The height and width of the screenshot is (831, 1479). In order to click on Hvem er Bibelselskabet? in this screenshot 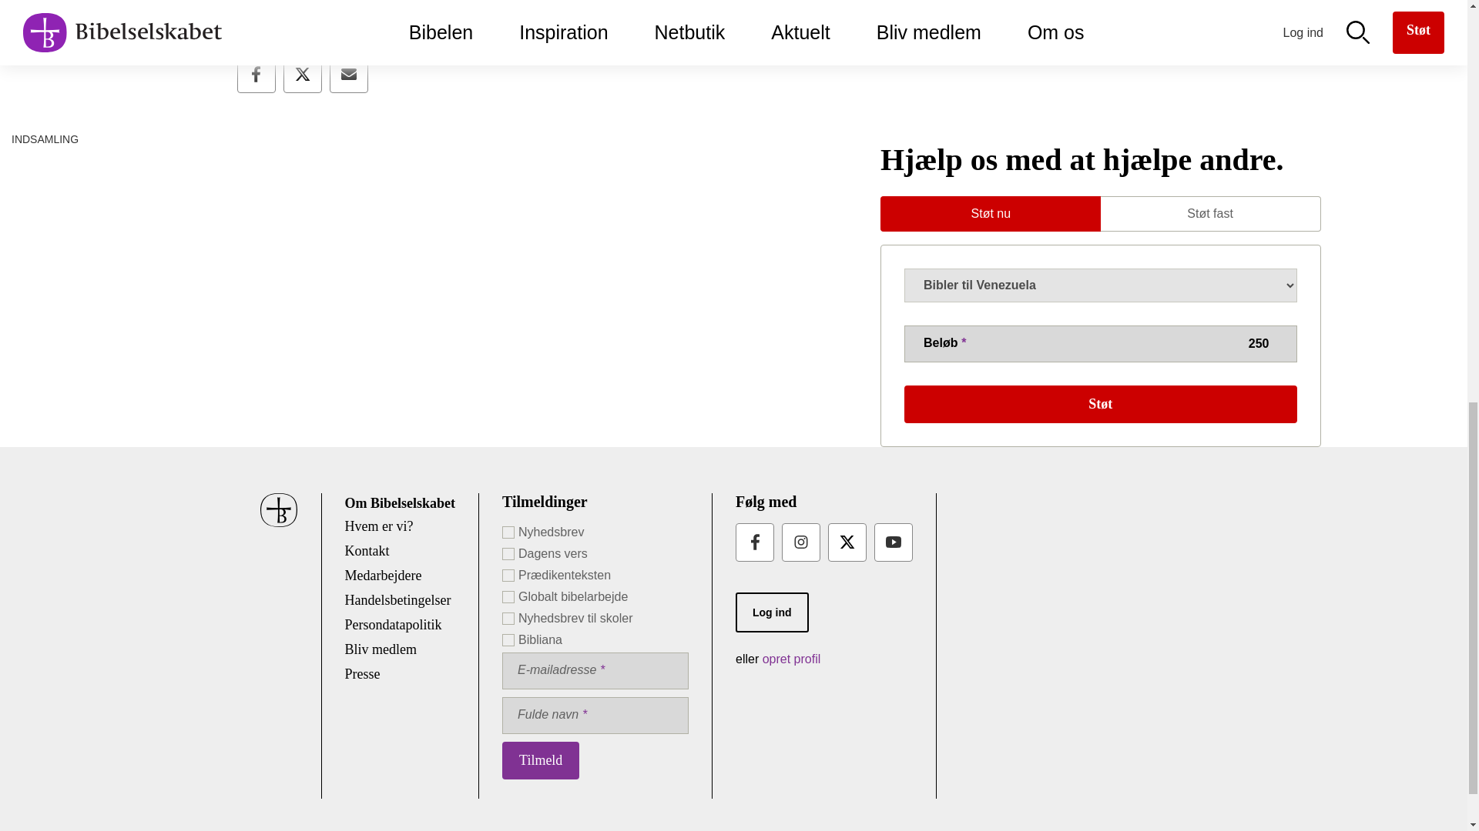, I will do `click(379, 526)`.